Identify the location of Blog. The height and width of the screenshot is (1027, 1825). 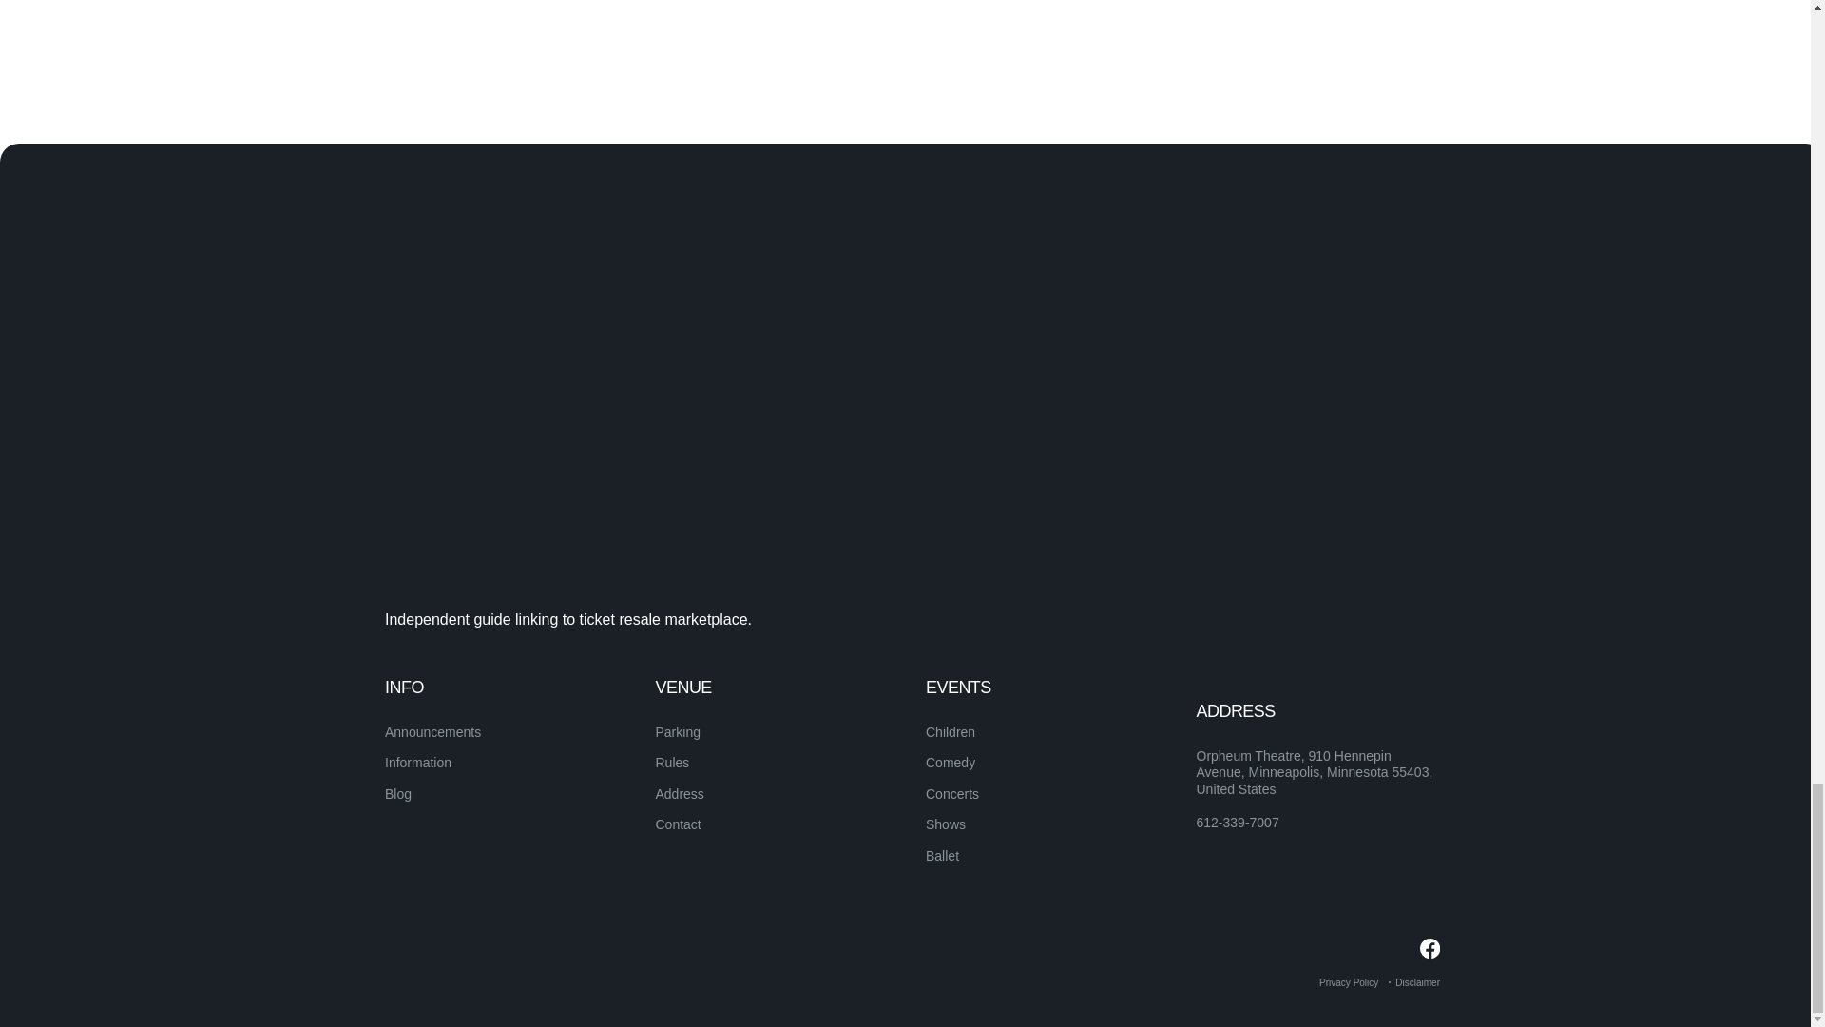
(398, 794).